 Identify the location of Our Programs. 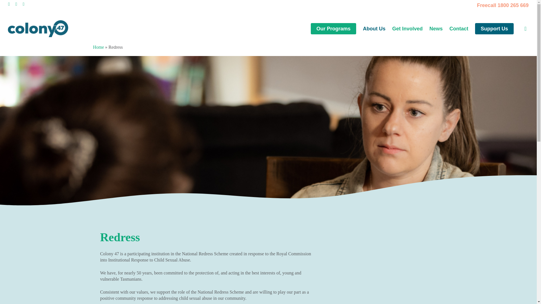
(333, 29).